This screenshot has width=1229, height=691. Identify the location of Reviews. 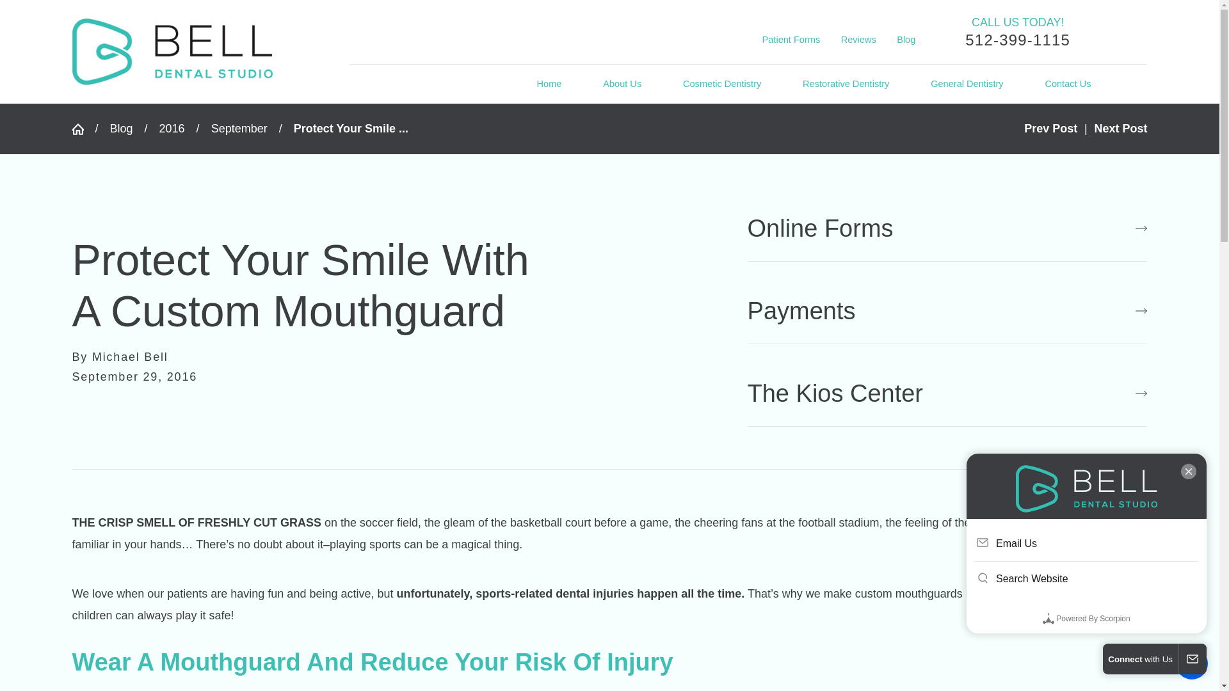
(858, 40).